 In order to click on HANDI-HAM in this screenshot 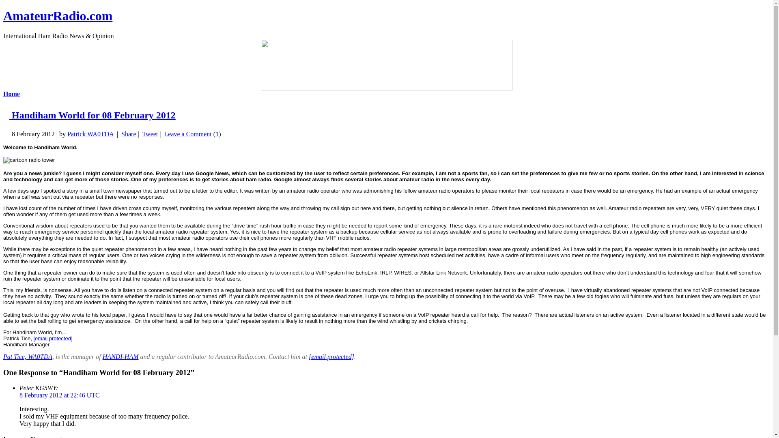, I will do `click(121, 356)`.